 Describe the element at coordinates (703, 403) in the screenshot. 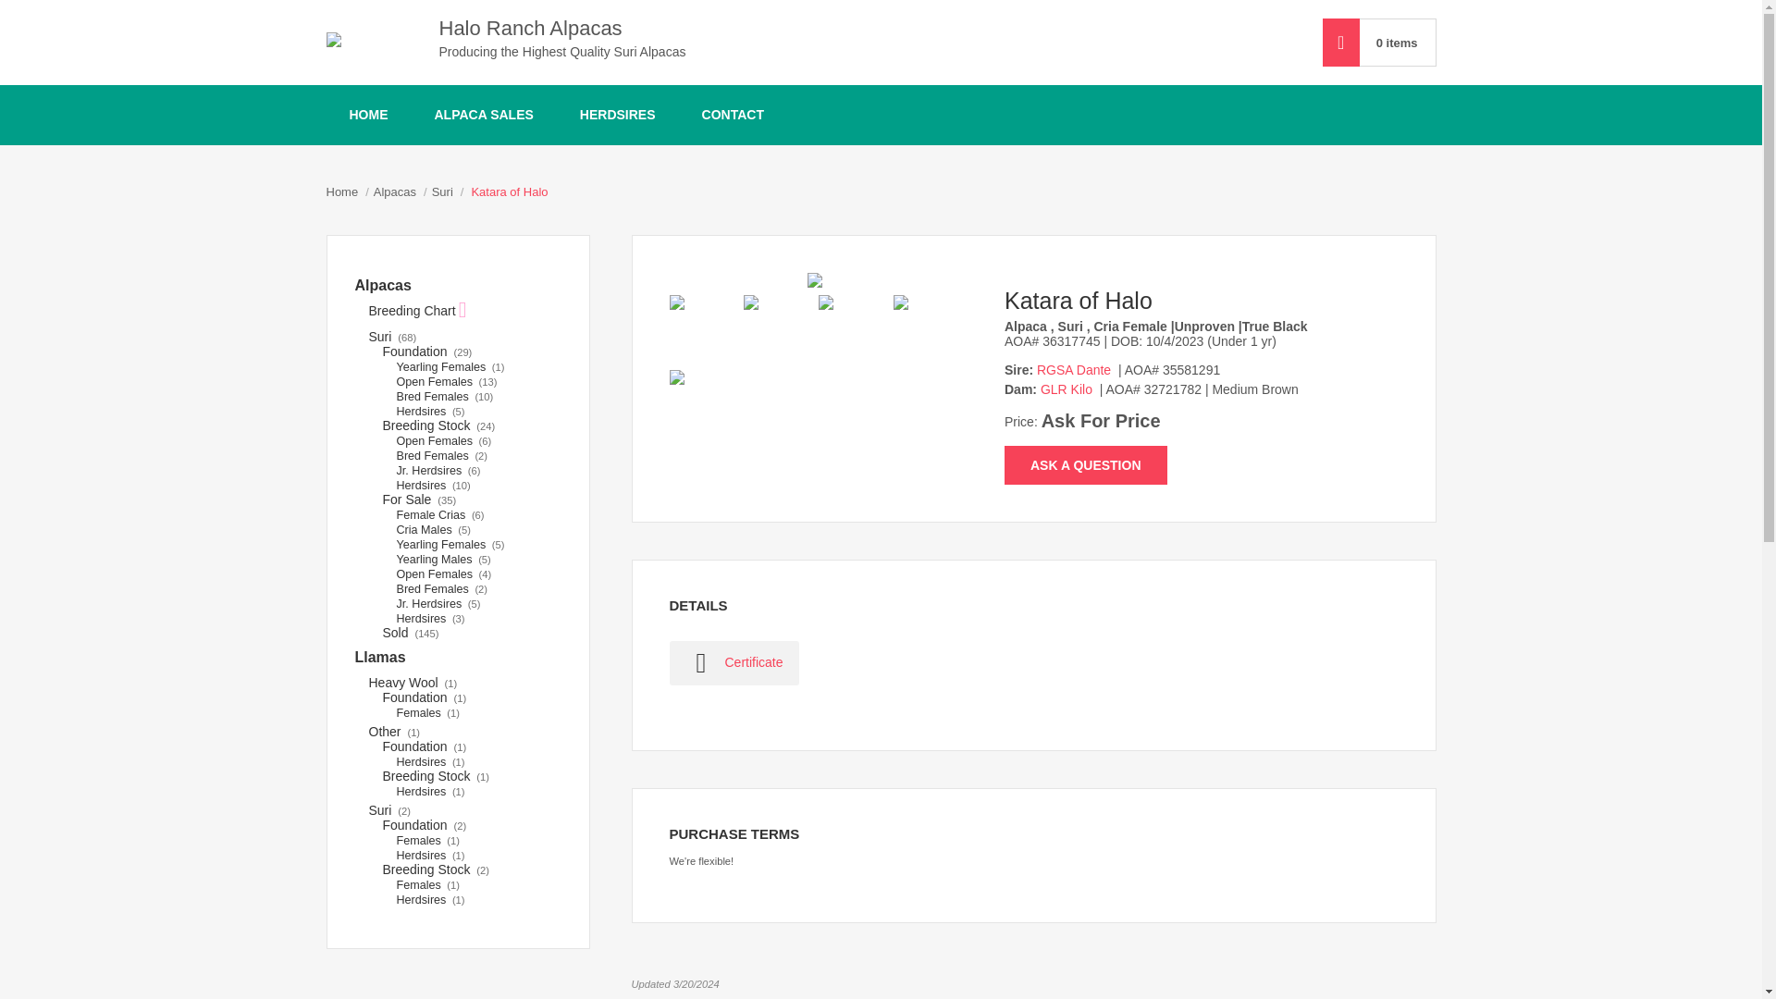

I see `Katara, March 2024` at that location.